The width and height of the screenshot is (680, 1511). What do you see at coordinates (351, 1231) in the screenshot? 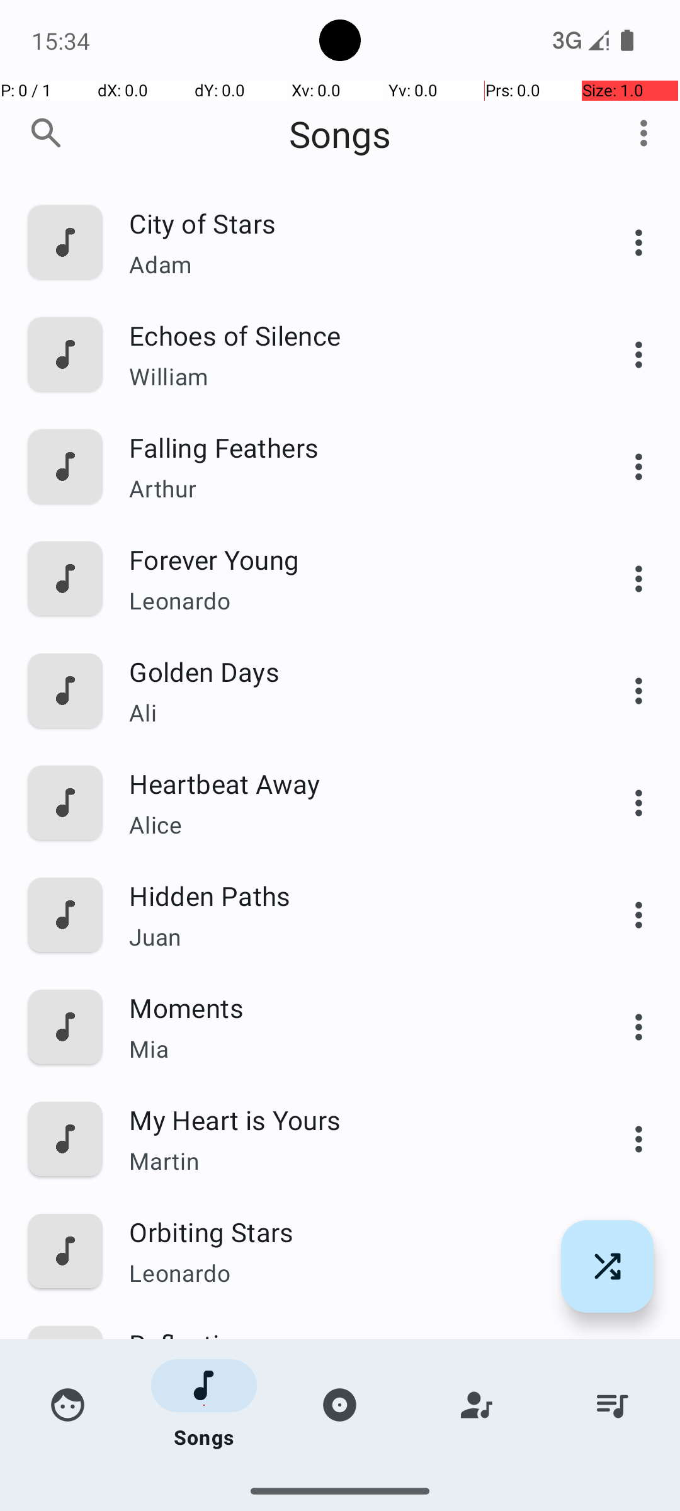
I see `Orbiting Stars` at bounding box center [351, 1231].